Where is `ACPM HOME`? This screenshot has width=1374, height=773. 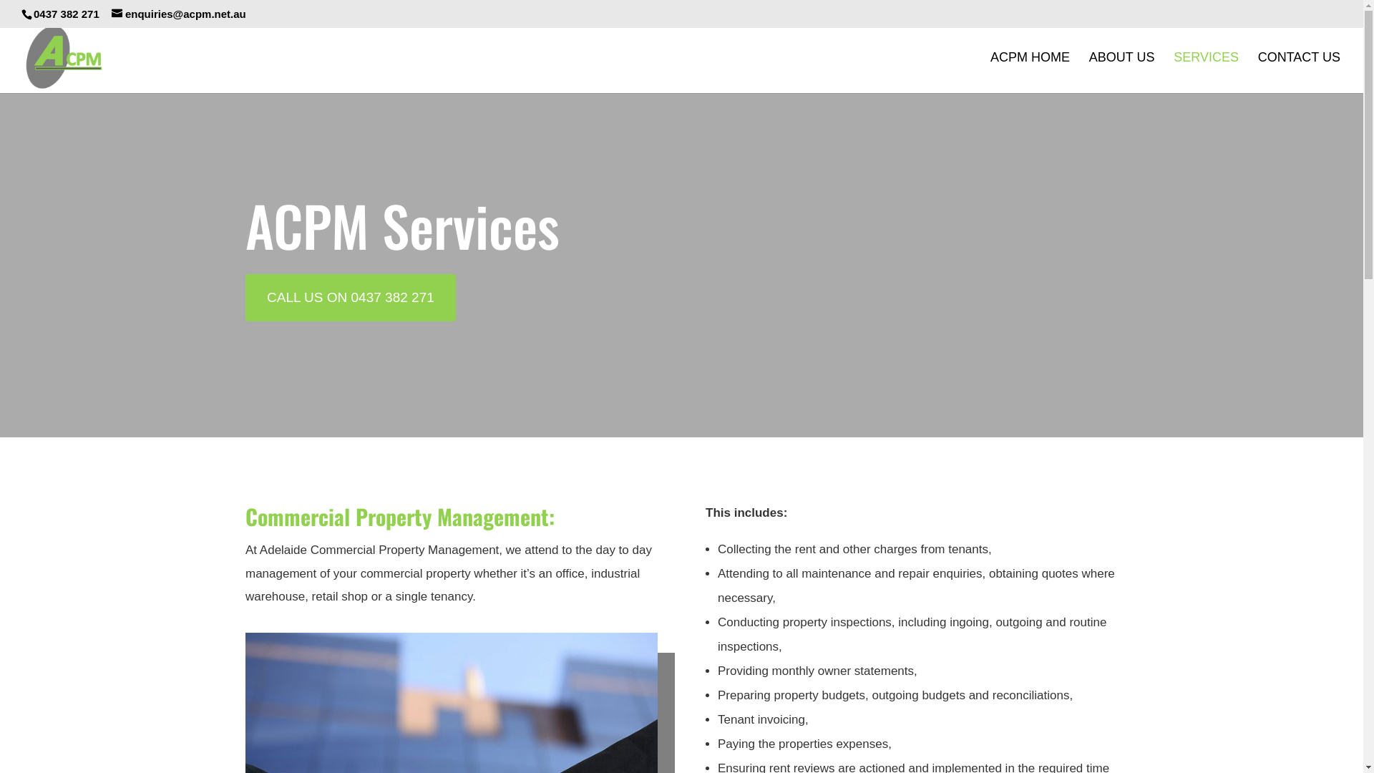
ACPM HOME is located at coordinates (1030, 73).